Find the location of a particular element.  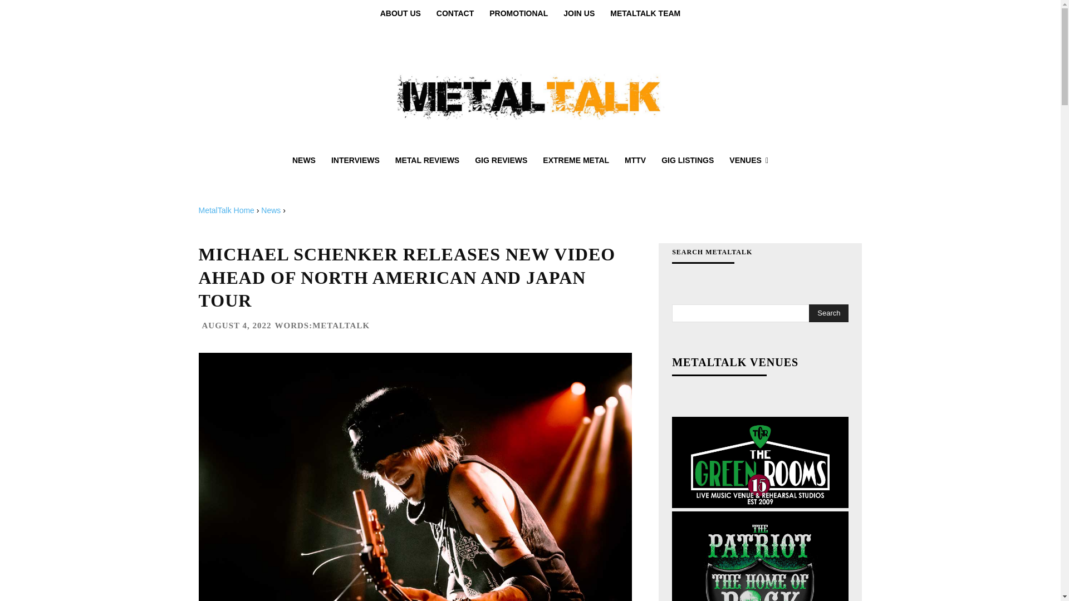

ABOUT US is located at coordinates (400, 13).